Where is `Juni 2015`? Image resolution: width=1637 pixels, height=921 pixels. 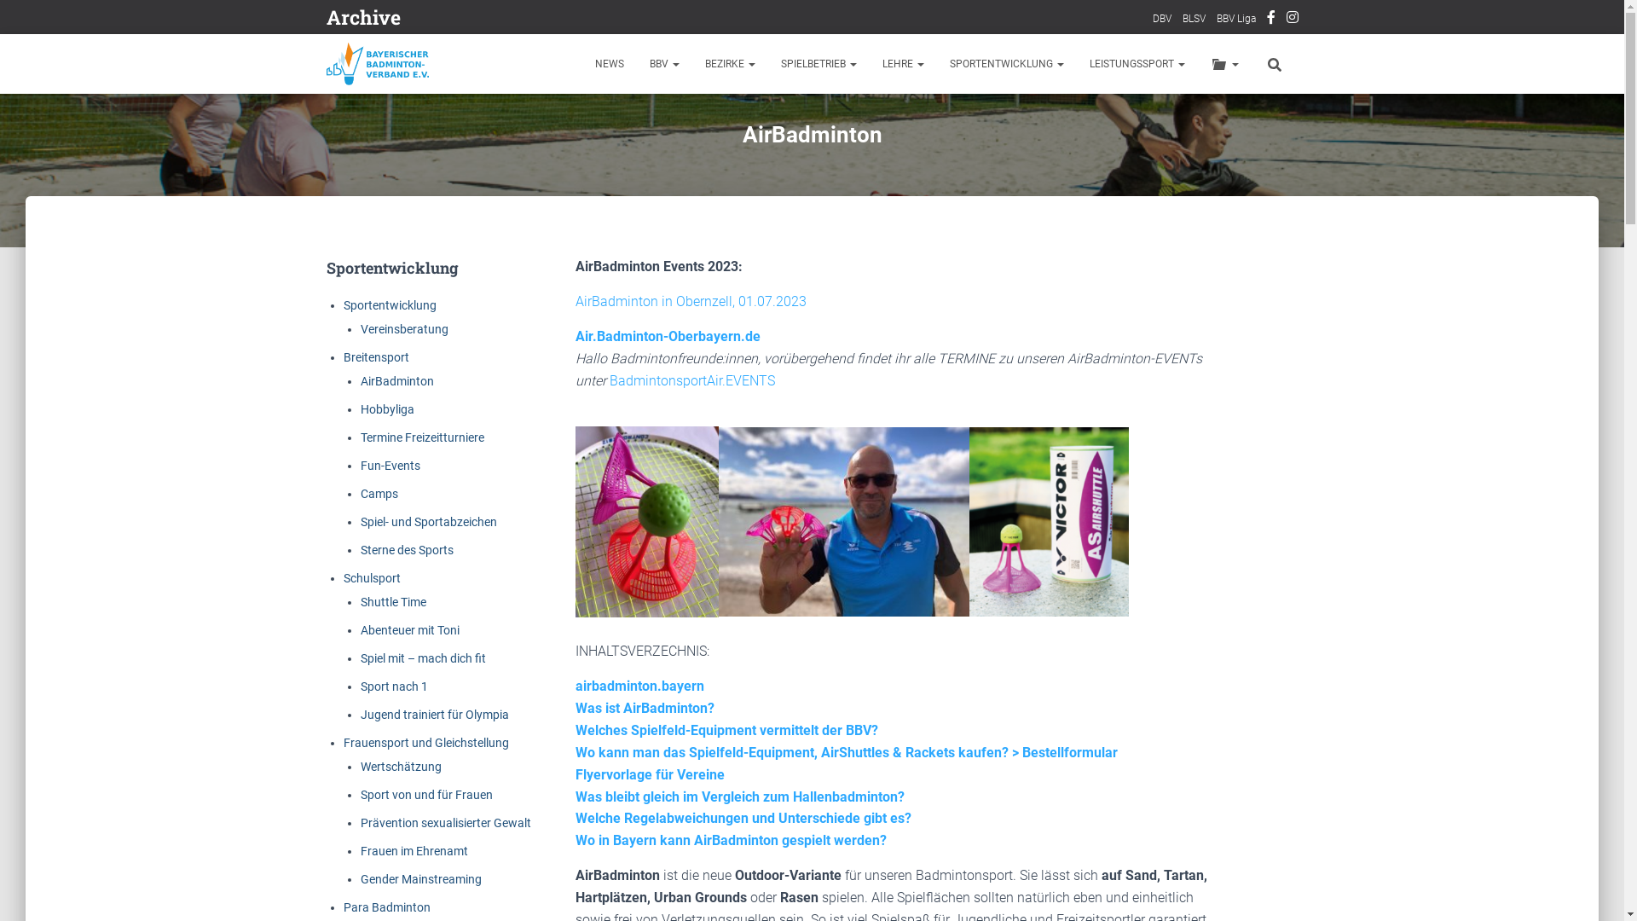
Juni 2015 is located at coordinates (742, 601).